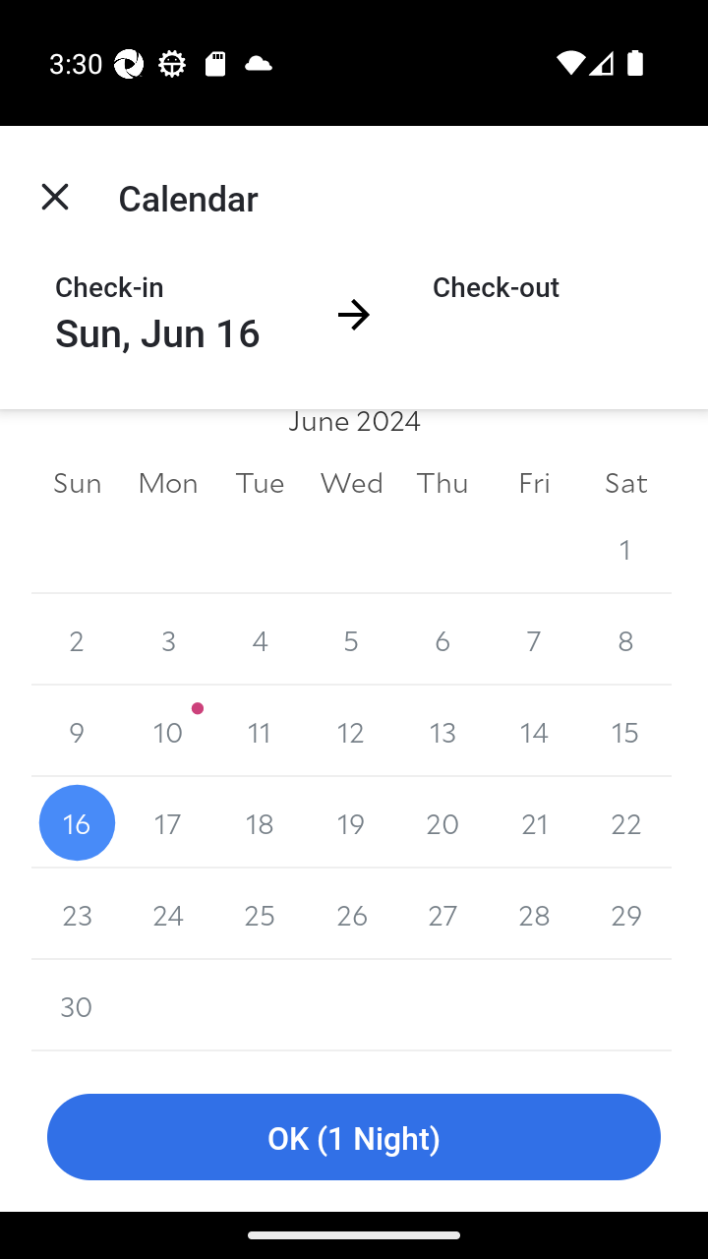  What do you see at coordinates (625, 482) in the screenshot?
I see `Sat` at bounding box center [625, 482].